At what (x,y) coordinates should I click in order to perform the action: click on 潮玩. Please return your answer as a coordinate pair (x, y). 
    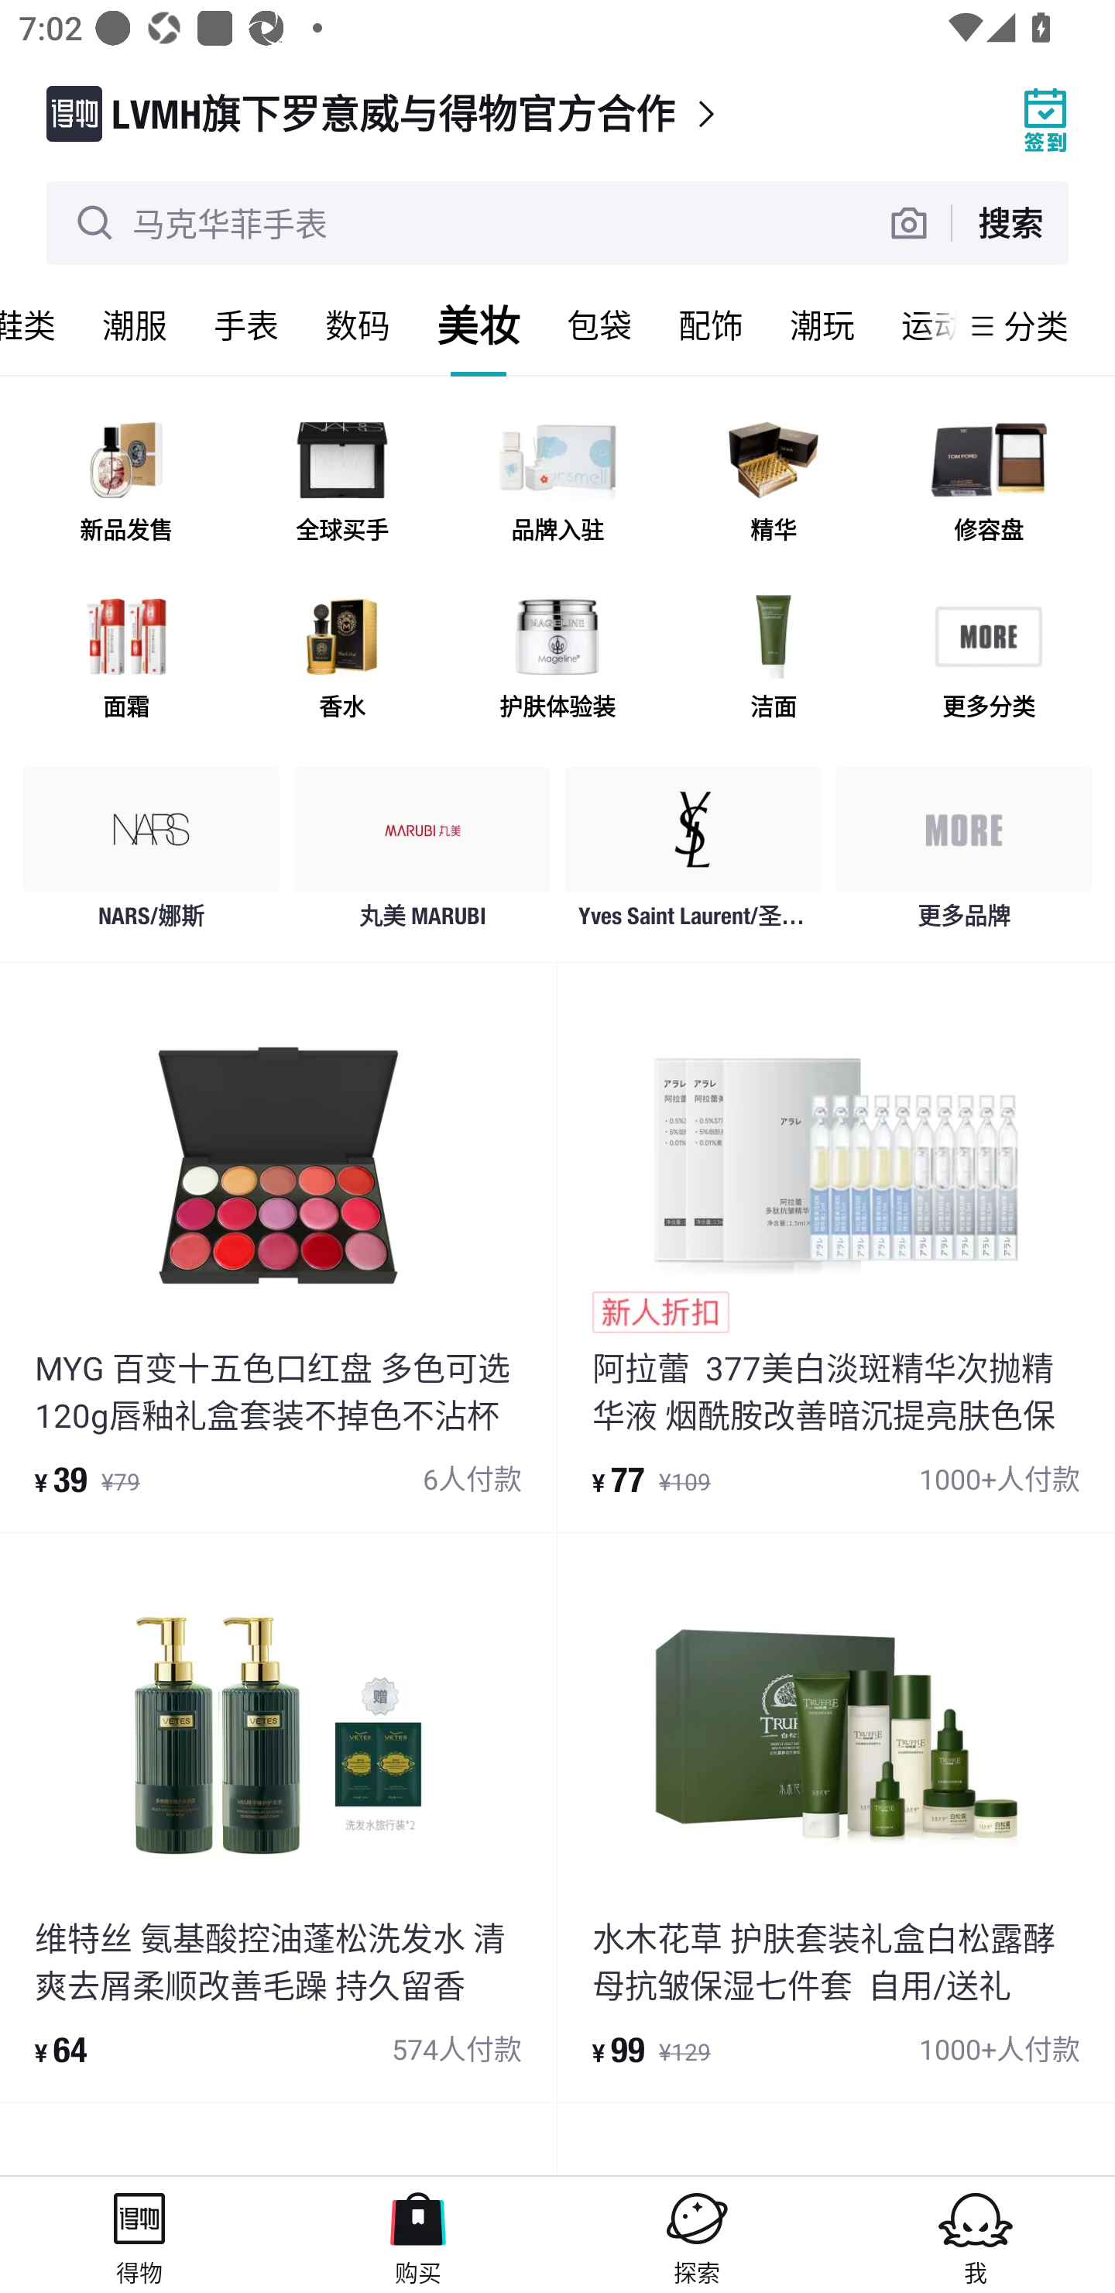
    Looking at the image, I should click on (822, 325).